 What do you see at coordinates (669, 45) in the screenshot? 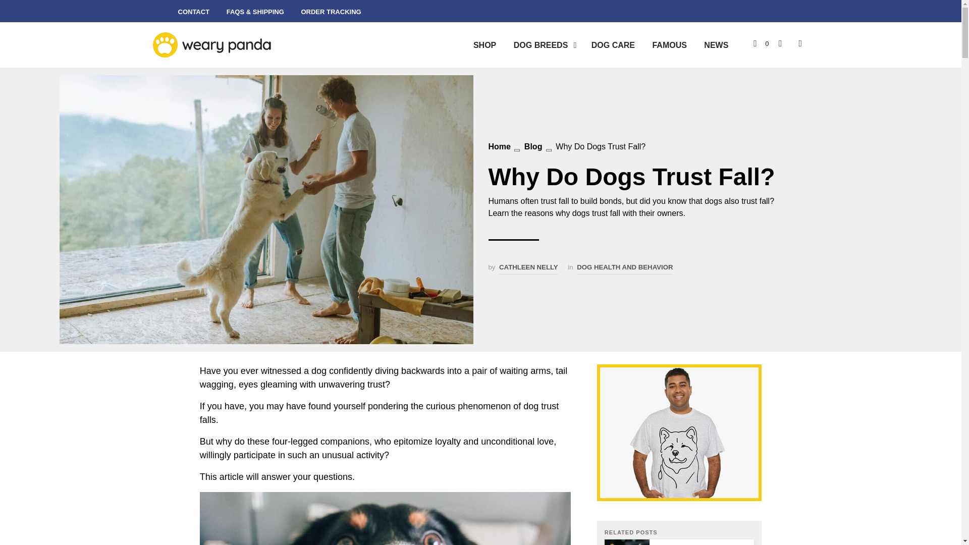
I see `FAMOUS` at bounding box center [669, 45].